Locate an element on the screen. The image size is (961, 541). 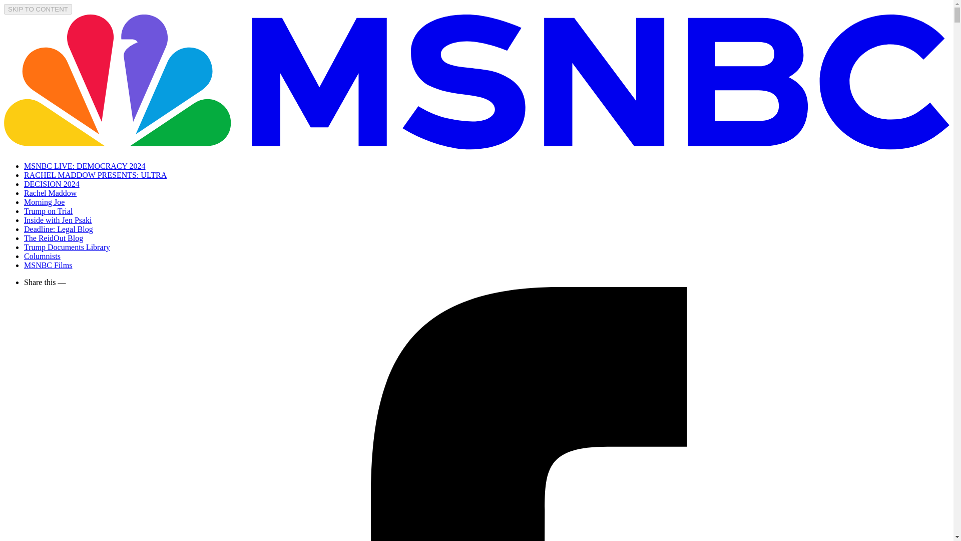
MSNBC Films is located at coordinates (48, 264).